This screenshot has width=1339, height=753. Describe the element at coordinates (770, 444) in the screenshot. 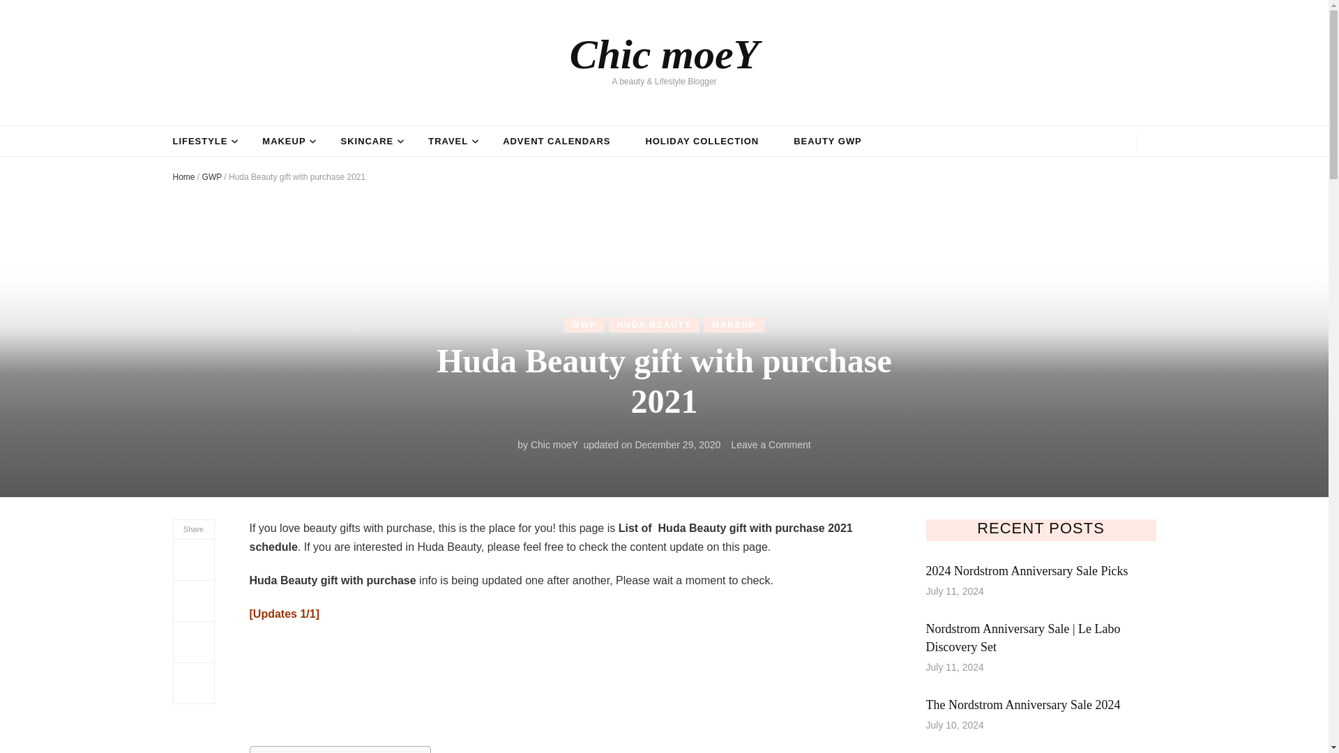

I see `ADVENT CALENDARS` at that location.